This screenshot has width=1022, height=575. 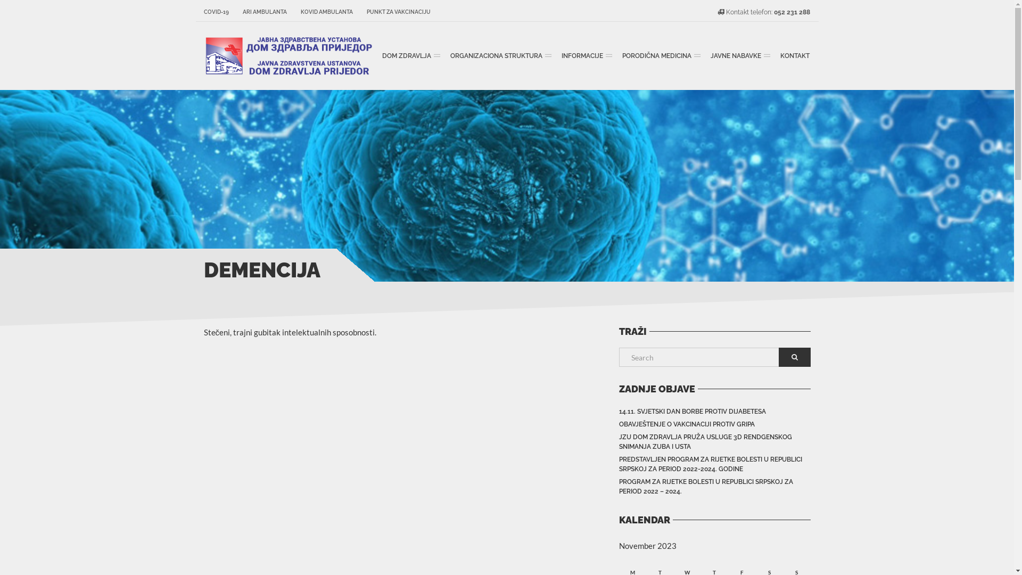 I want to click on KONTAKT, so click(x=794, y=56).